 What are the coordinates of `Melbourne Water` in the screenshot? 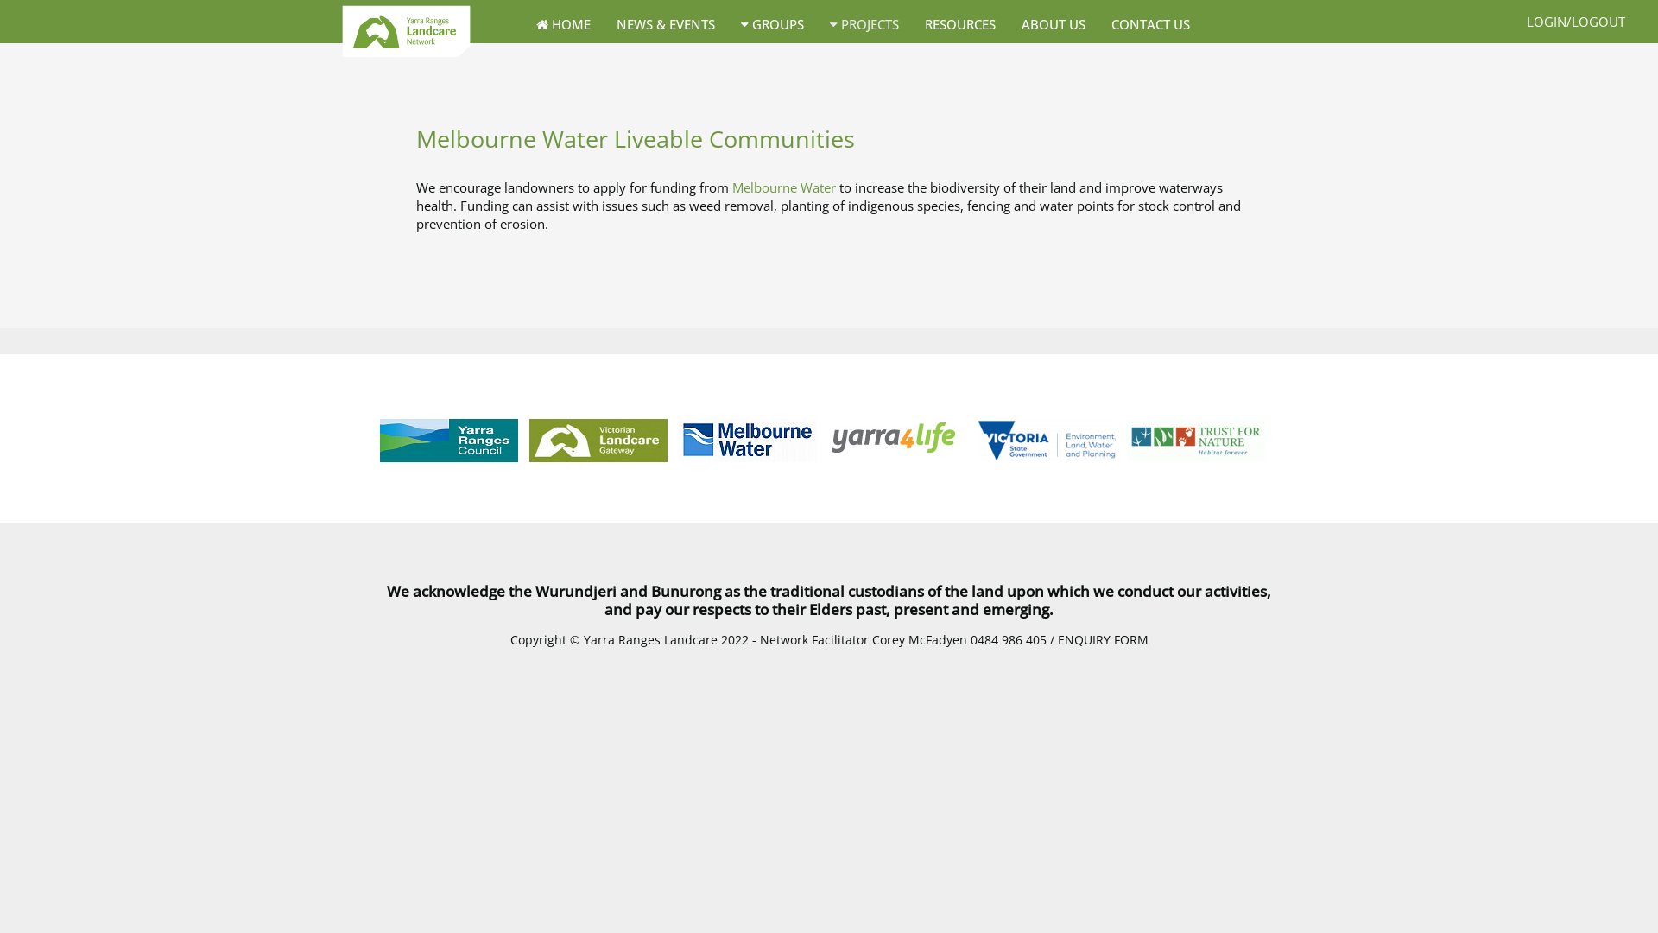 It's located at (784, 187).